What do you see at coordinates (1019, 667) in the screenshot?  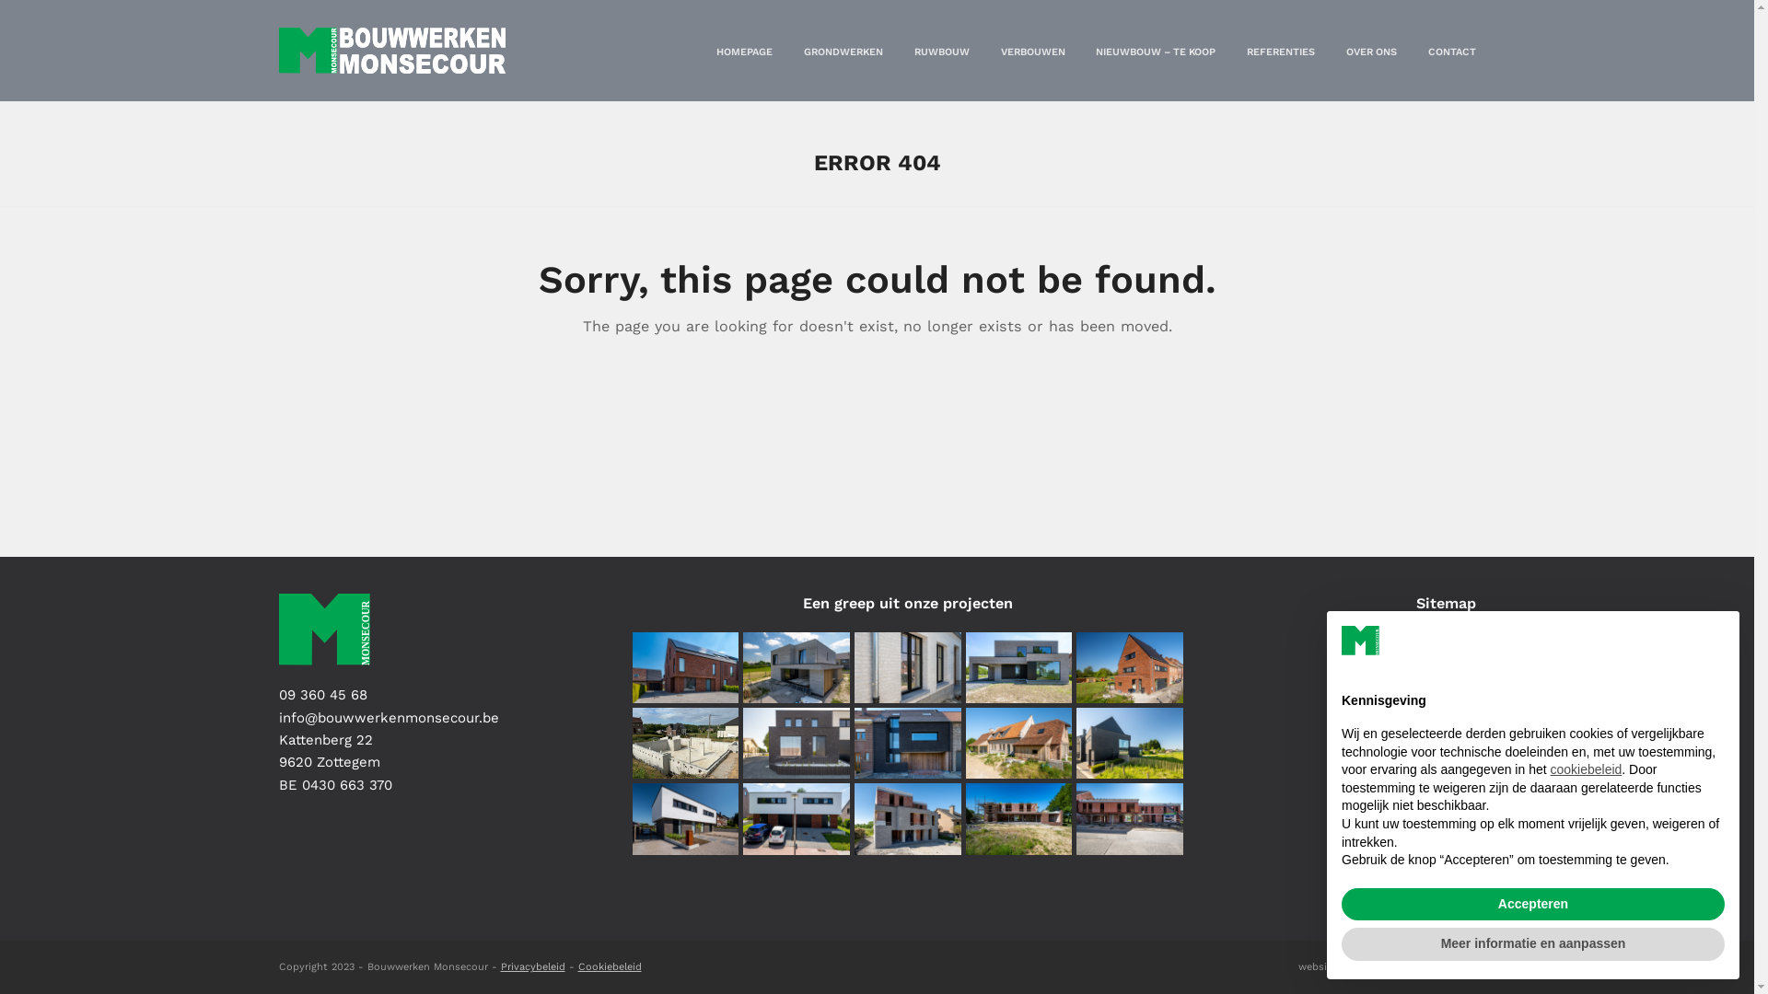 I see `Nieuwbouw Velzeke` at bounding box center [1019, 667].